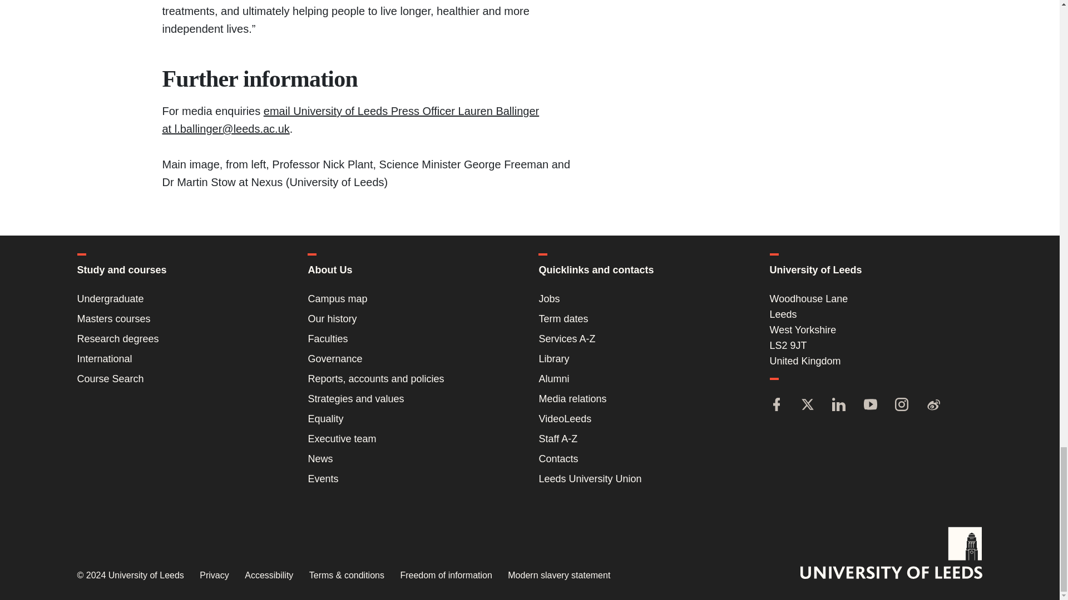 The width and height of the screenshot is (1068, 600). Describe the element at coordinates (268, 576) in the screenshot. I see `Go to Accessibility page` at that location.